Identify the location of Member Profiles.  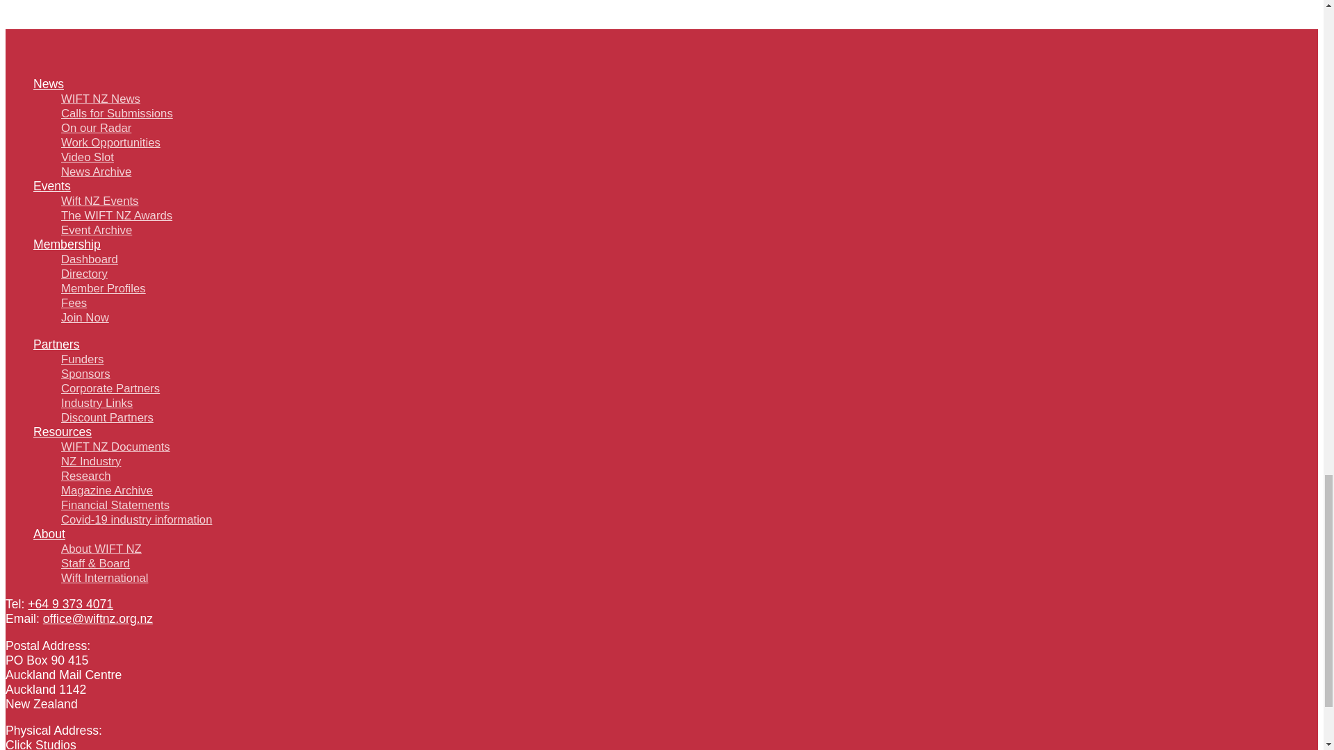
(103, 289).